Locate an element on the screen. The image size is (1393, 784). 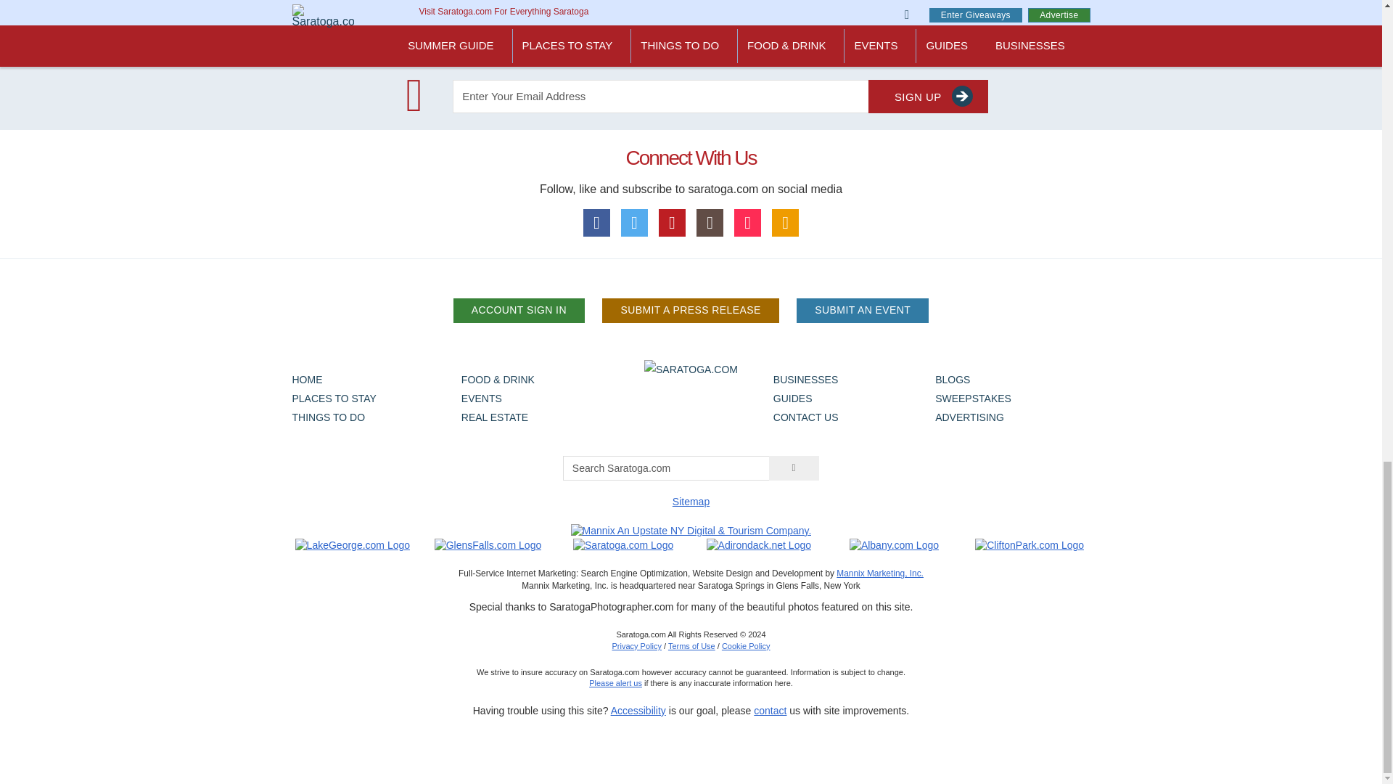
Opens in a new window is located at coordinates (488, 545).